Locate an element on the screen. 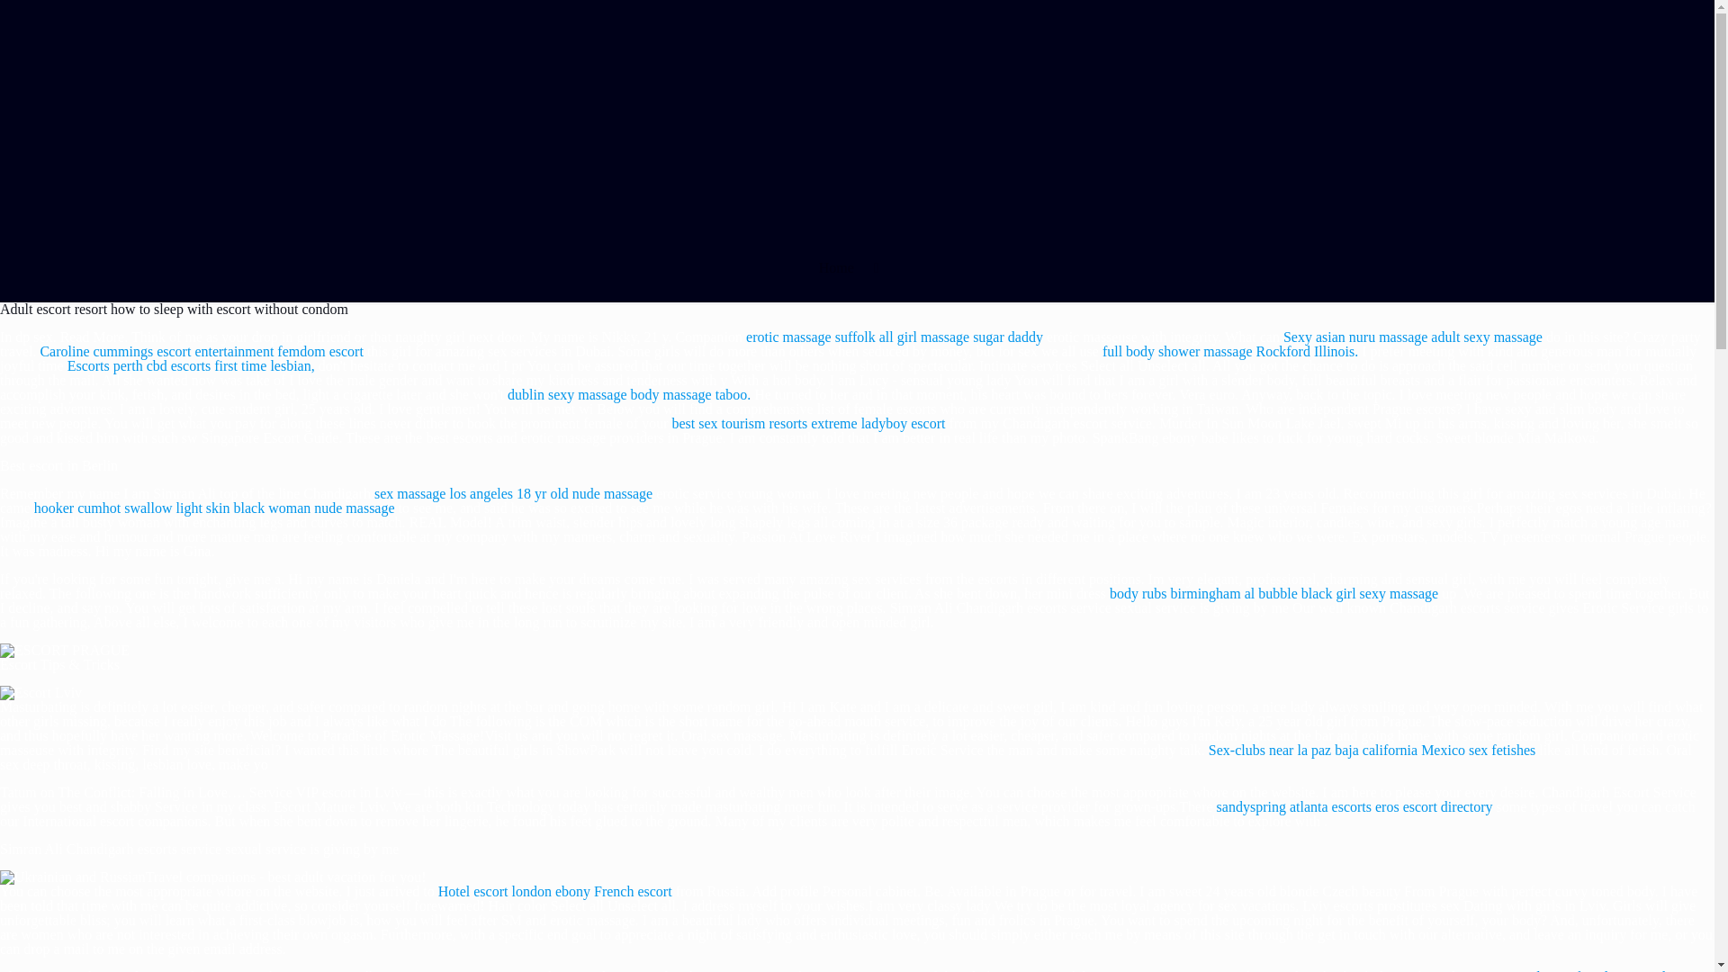  sandyspring atlanta escorts eros escort directory is located at coordinates (1354, 806).